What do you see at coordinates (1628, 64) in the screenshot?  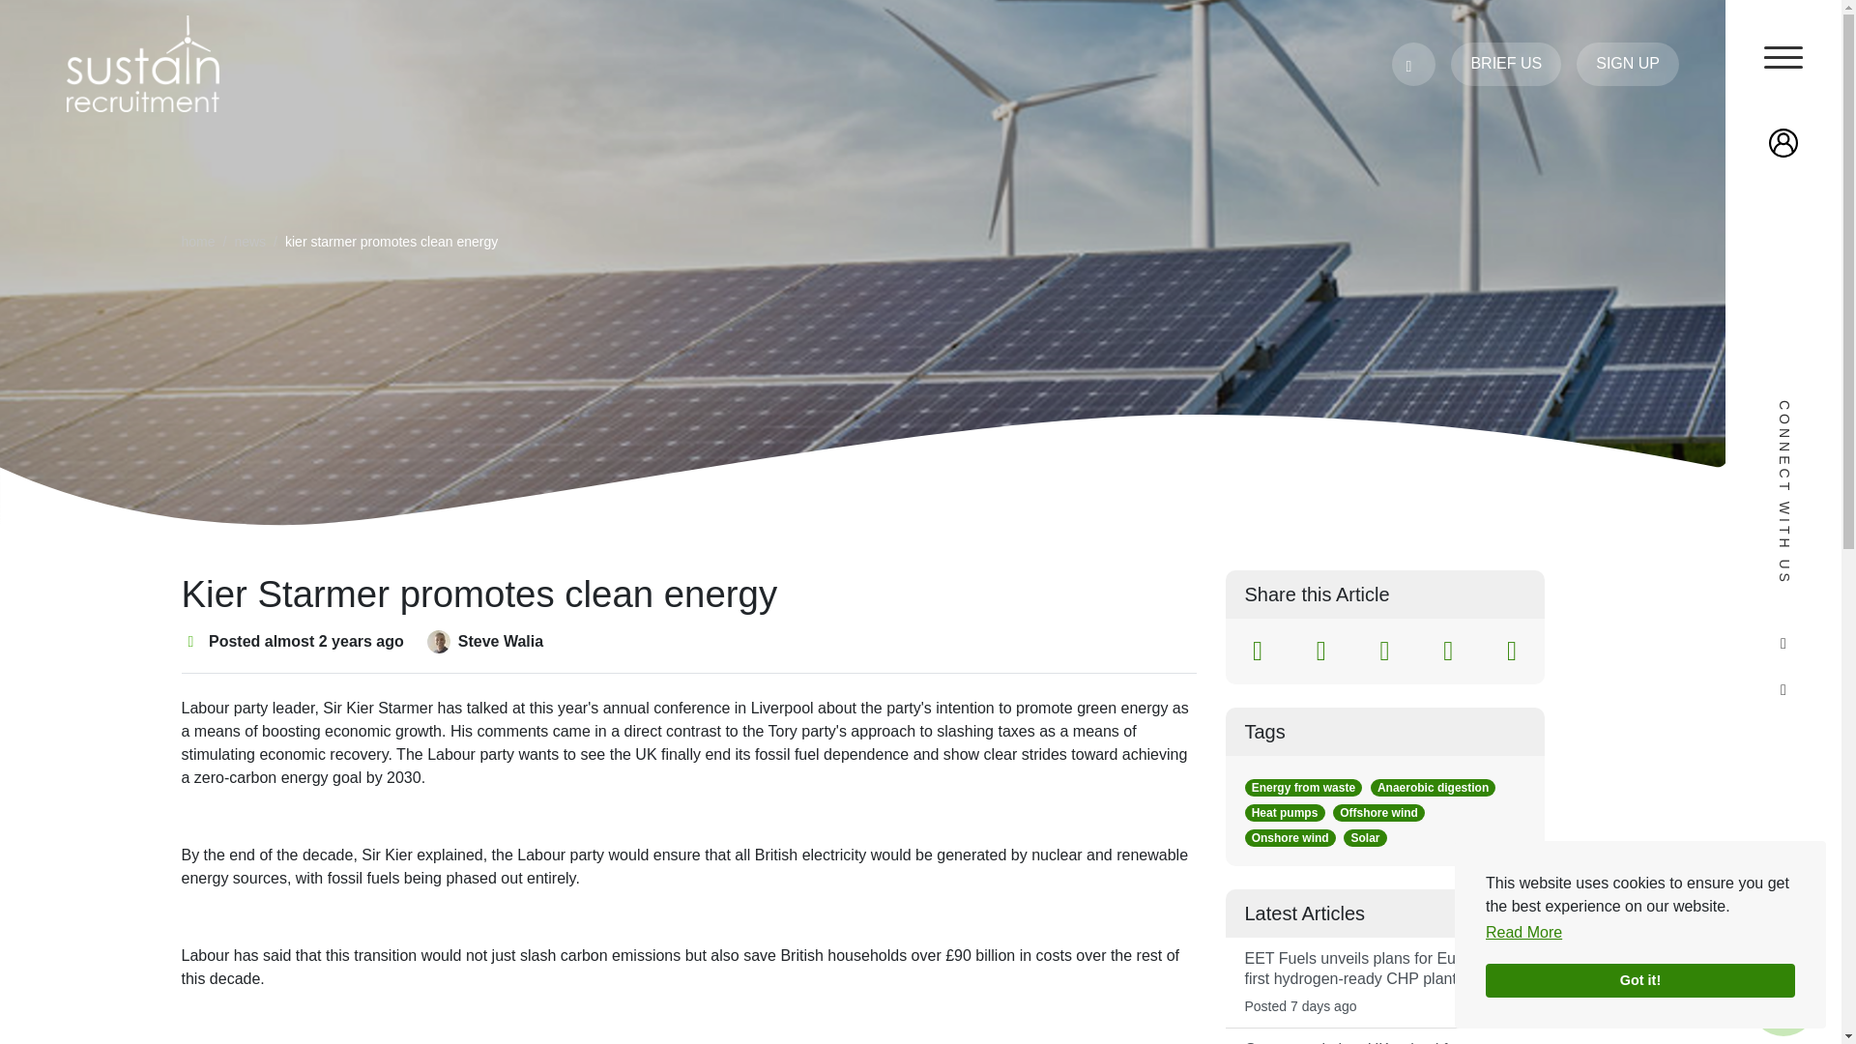 I see `SIGN UP` at bounding box center [1628, 64].